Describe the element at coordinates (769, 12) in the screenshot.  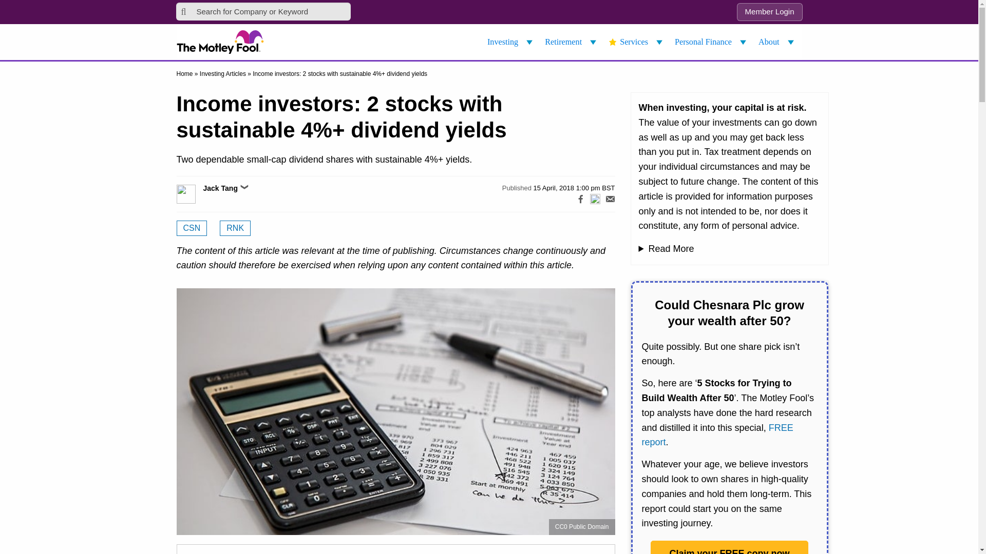
I see `Member Login` at that location.